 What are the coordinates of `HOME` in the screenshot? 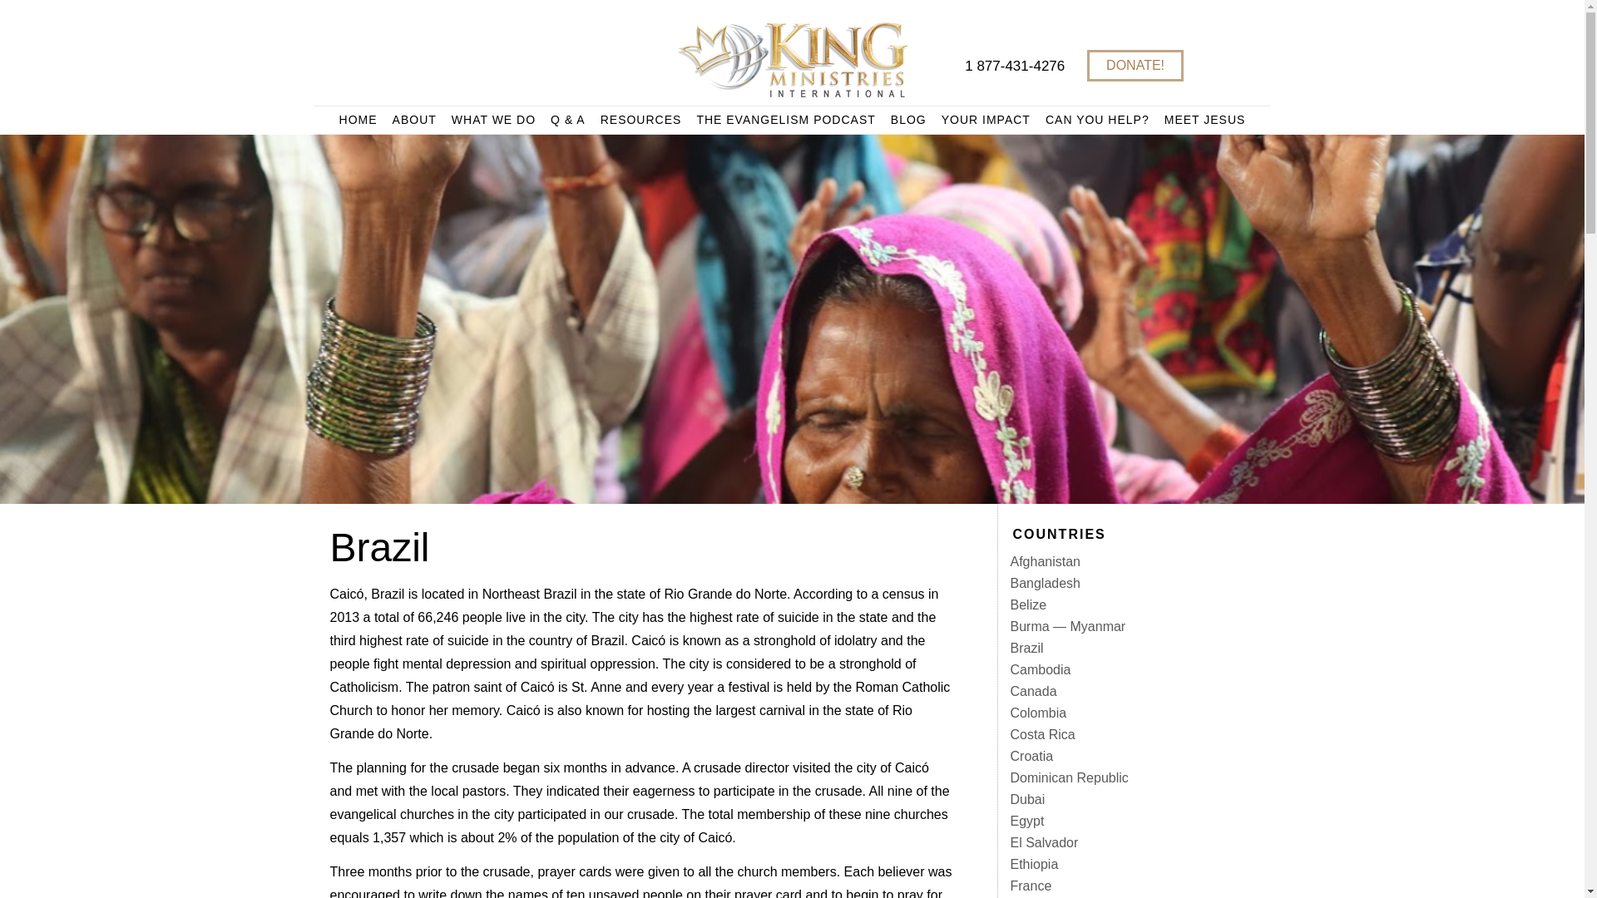 It's located at (358, 120).